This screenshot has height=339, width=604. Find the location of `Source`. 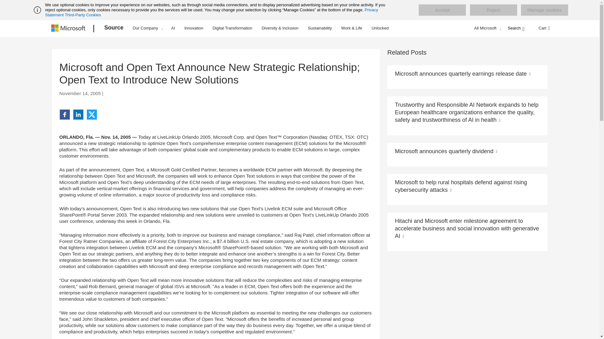

Source is located at coordinates (114, 29).